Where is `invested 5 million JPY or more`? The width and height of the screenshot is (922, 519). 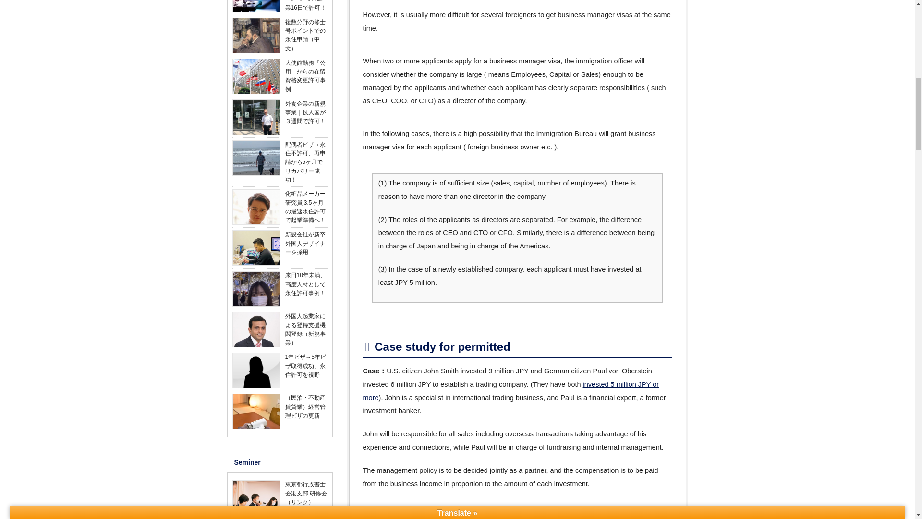
invested 5 million JPY or more is located at coordinates (511, 391).